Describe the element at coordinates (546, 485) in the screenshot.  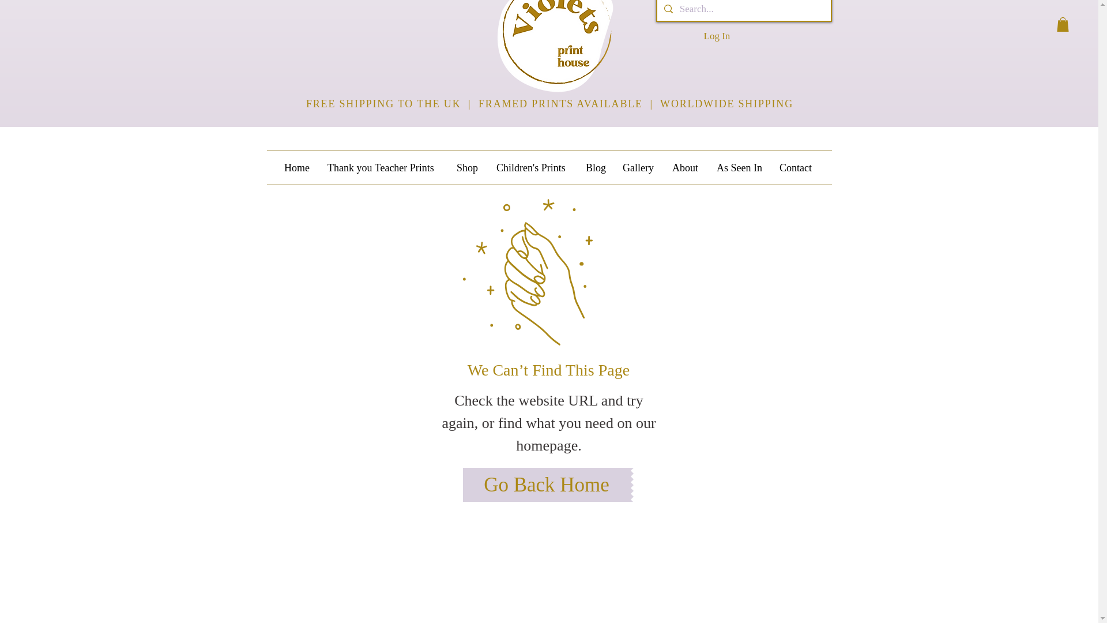
I see `Go Back Home` at that location.